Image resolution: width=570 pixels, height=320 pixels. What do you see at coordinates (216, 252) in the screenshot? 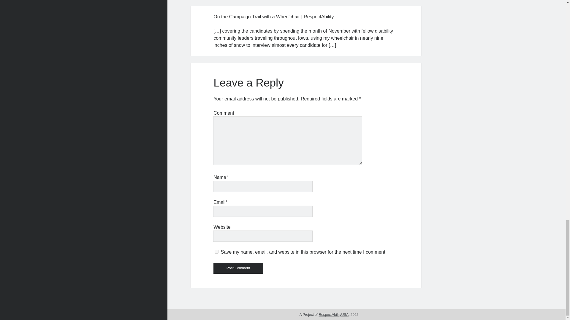
I see `yes` at bounding box center [216, 252].